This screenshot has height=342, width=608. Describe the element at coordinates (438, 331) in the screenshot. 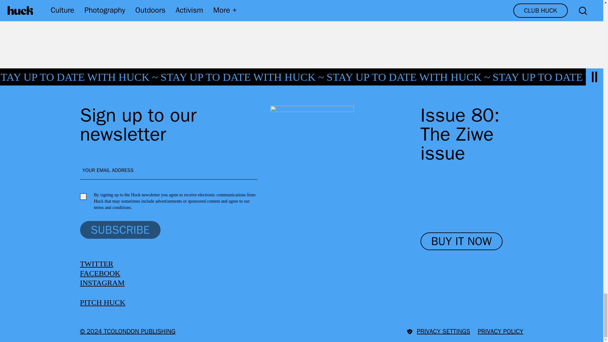

I see `PRIVACY SETTINGS` at that location.